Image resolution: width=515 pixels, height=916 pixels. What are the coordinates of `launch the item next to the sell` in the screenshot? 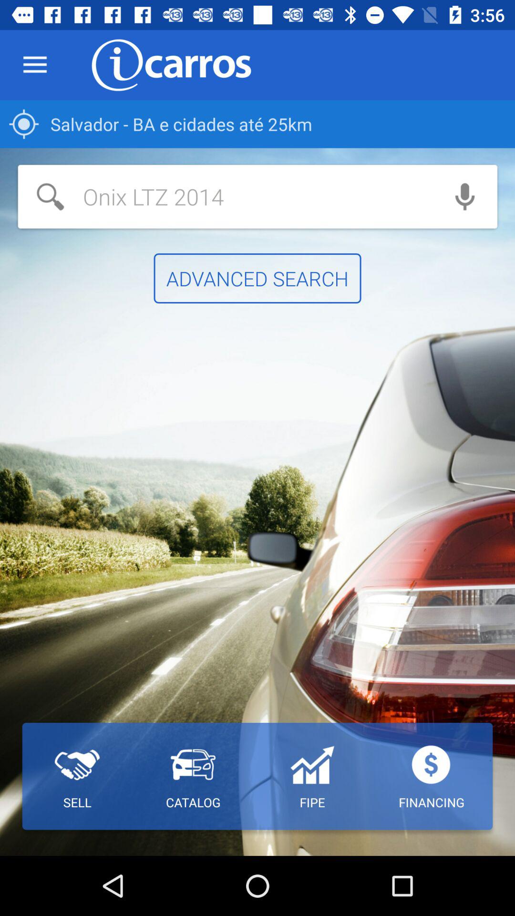 It's located at (193, 776).